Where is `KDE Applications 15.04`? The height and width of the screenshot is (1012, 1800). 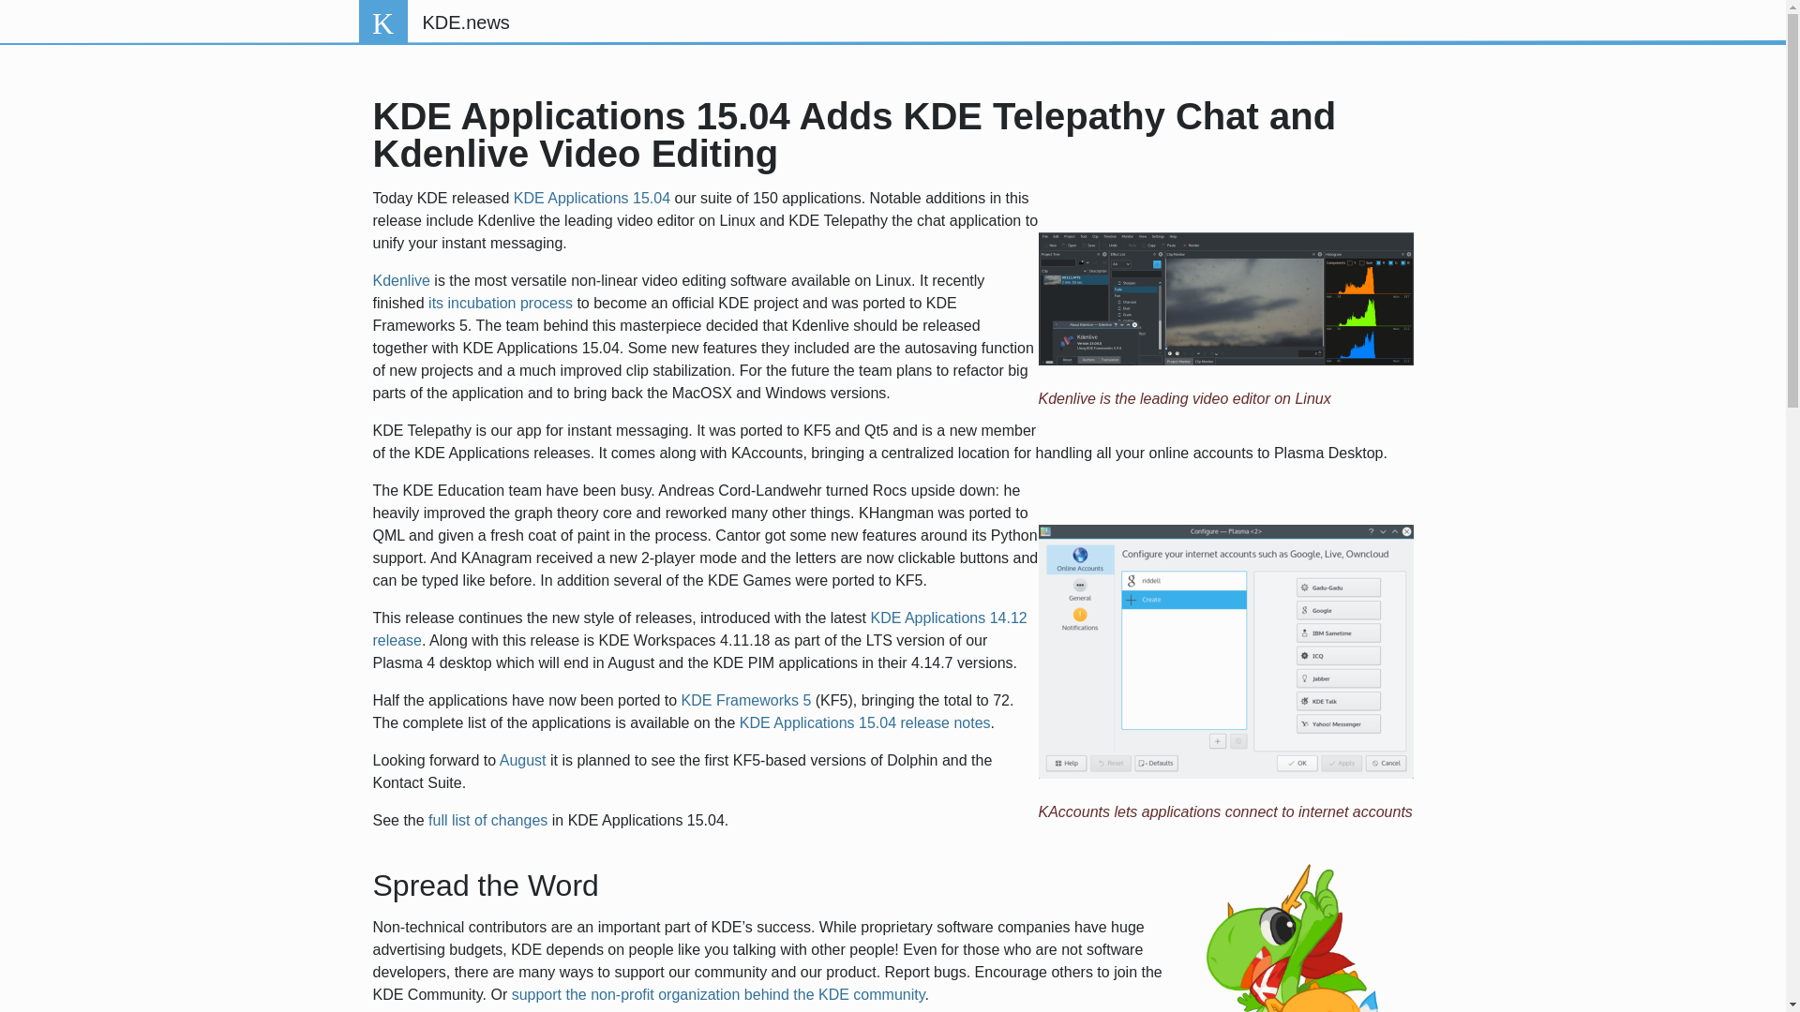 KDE Applications 15.04 is located at coordinates (591, 199).